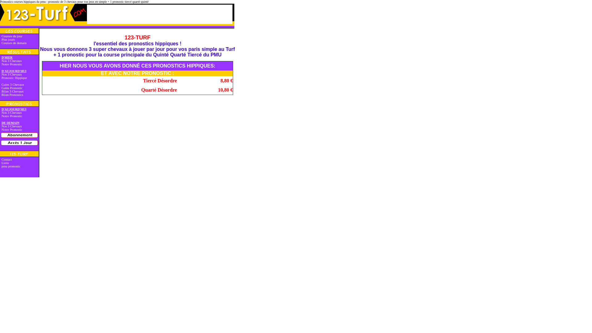  What do you see at coordinates (159, 14) in the screenshot?
I see `Advertisement` at bounding box center [159, 14].